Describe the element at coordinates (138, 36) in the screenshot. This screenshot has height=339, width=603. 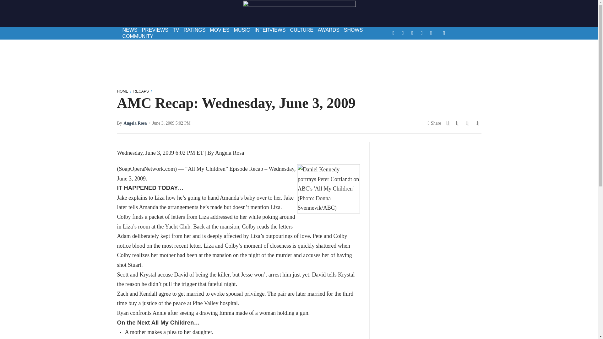
I see `COMMUNITY` at that location.